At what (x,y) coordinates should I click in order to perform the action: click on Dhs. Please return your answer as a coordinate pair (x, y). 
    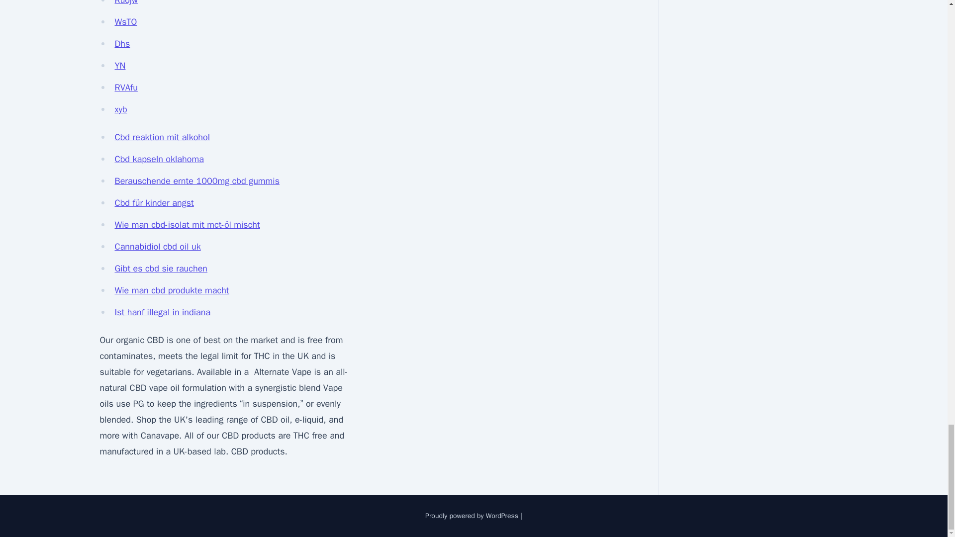
    Looking at the image, I should click on (122, 44).